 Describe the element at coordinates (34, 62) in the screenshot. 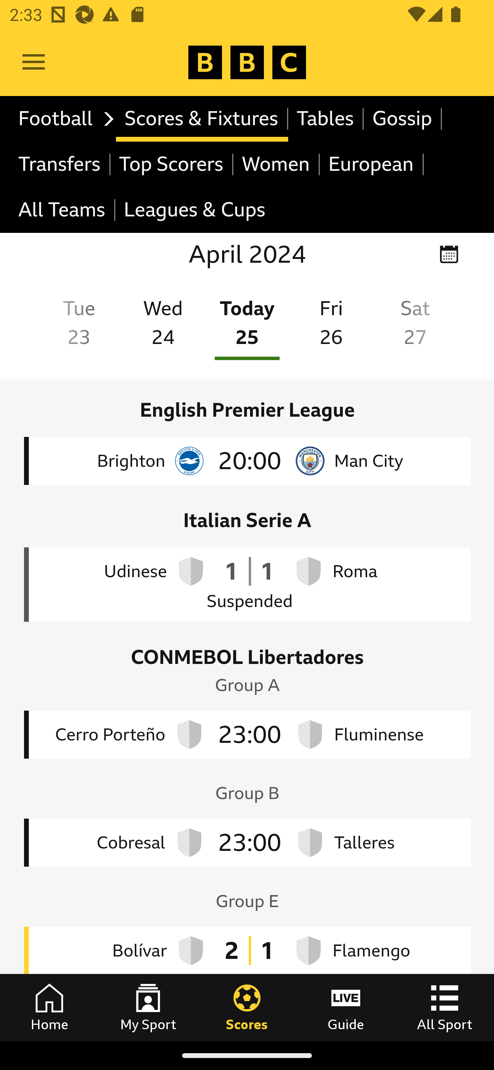

I see `Open Menu` at that location.